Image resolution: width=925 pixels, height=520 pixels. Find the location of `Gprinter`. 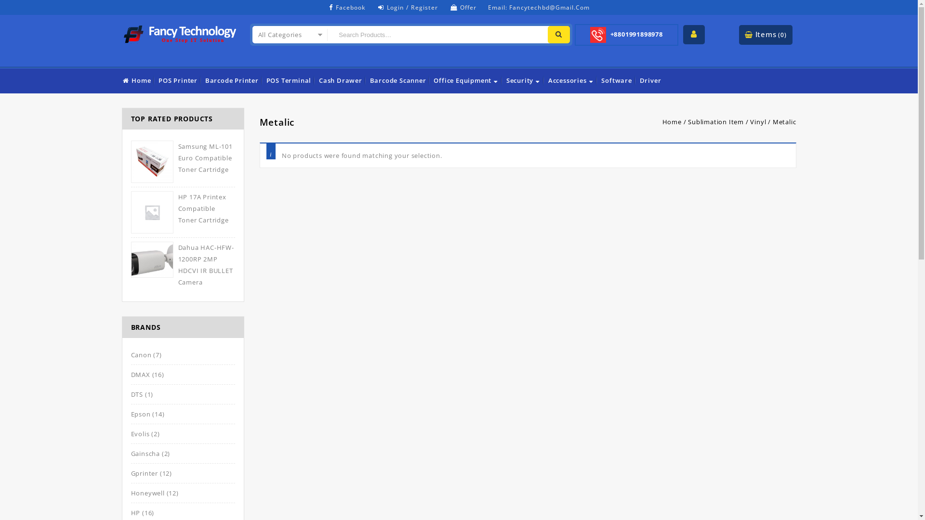

Gprinter is located at coordinates (145, 473).